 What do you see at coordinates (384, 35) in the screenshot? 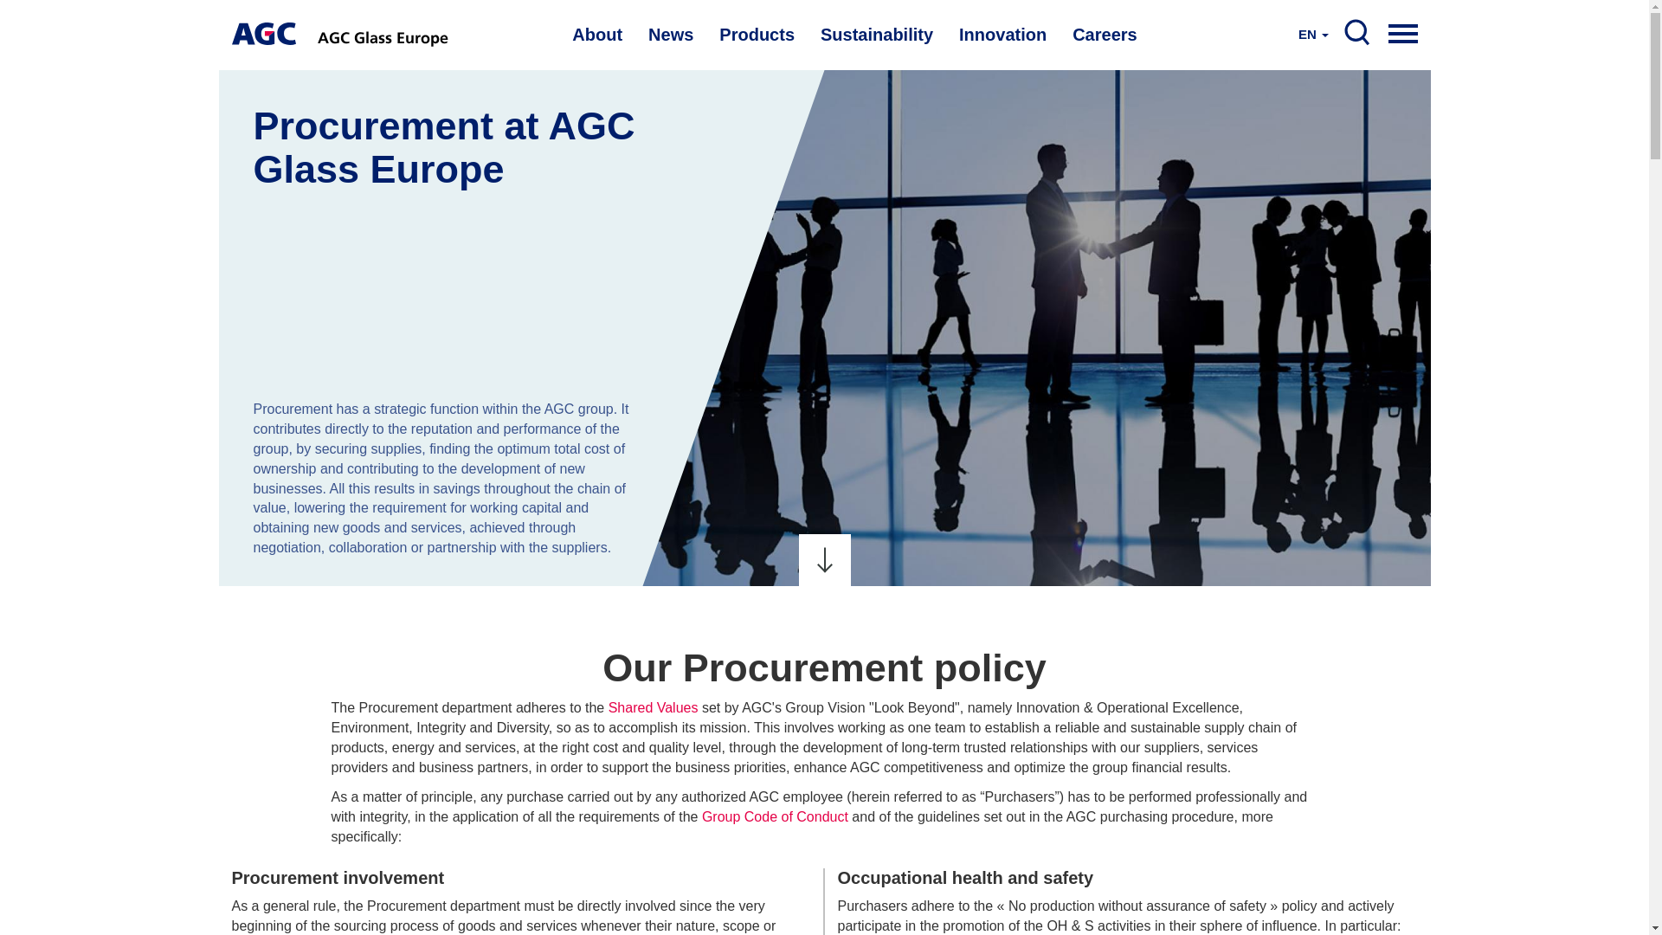
I see `Home` at bounding box center [384, 35].